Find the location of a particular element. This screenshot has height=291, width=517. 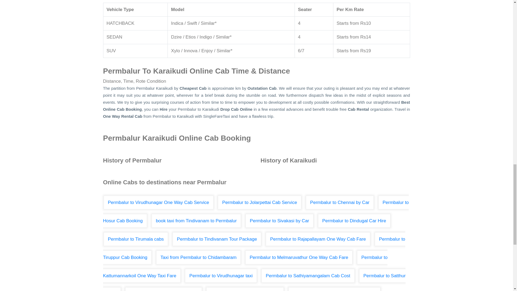

Dzire is located at coordinates (176, 37).